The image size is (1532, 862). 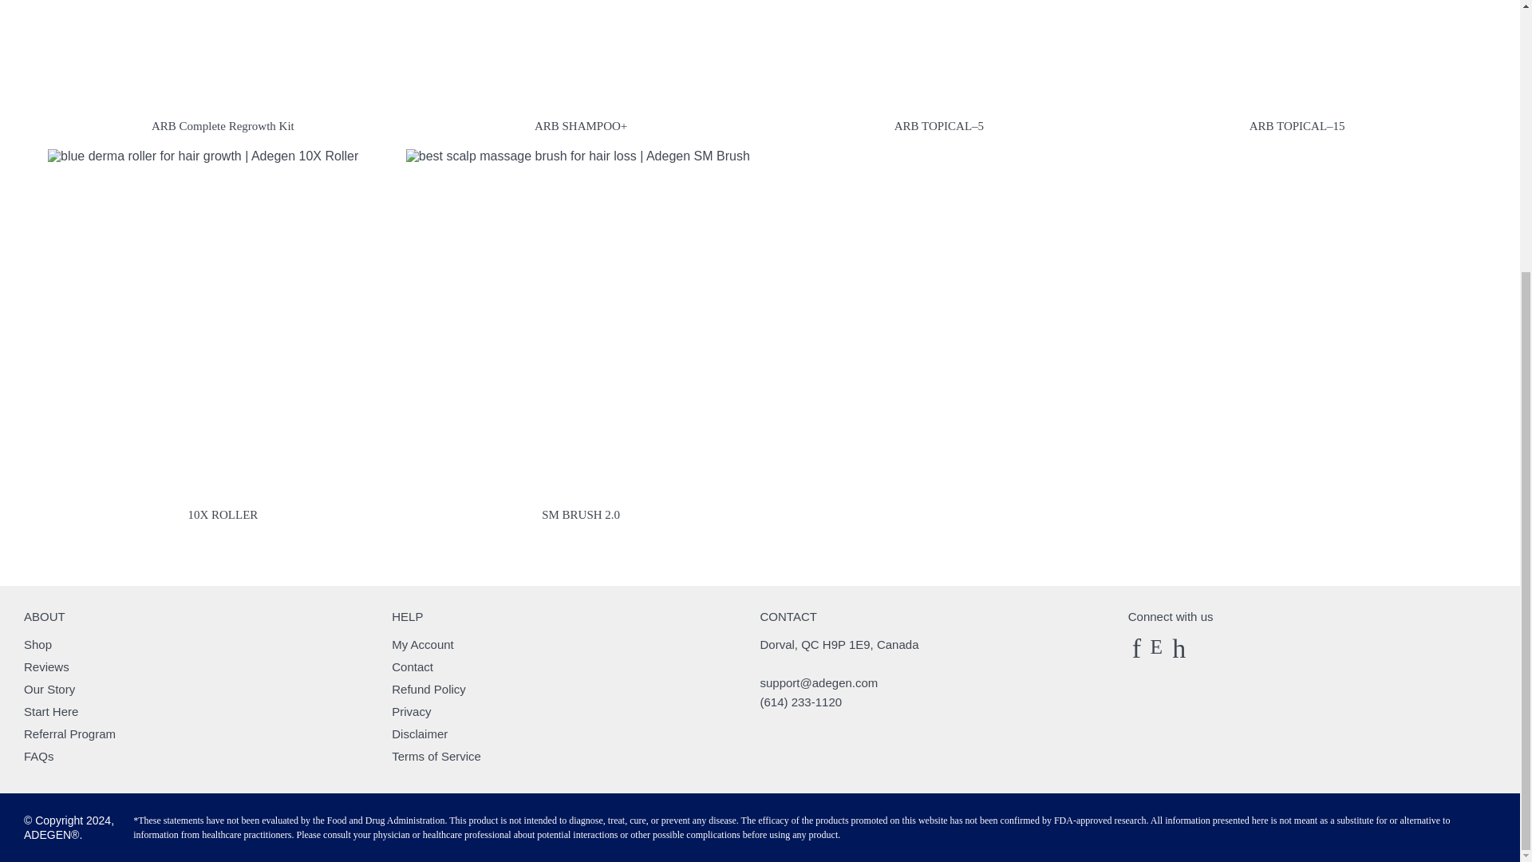 I want to click on Contact, so click(x=413, y=666).